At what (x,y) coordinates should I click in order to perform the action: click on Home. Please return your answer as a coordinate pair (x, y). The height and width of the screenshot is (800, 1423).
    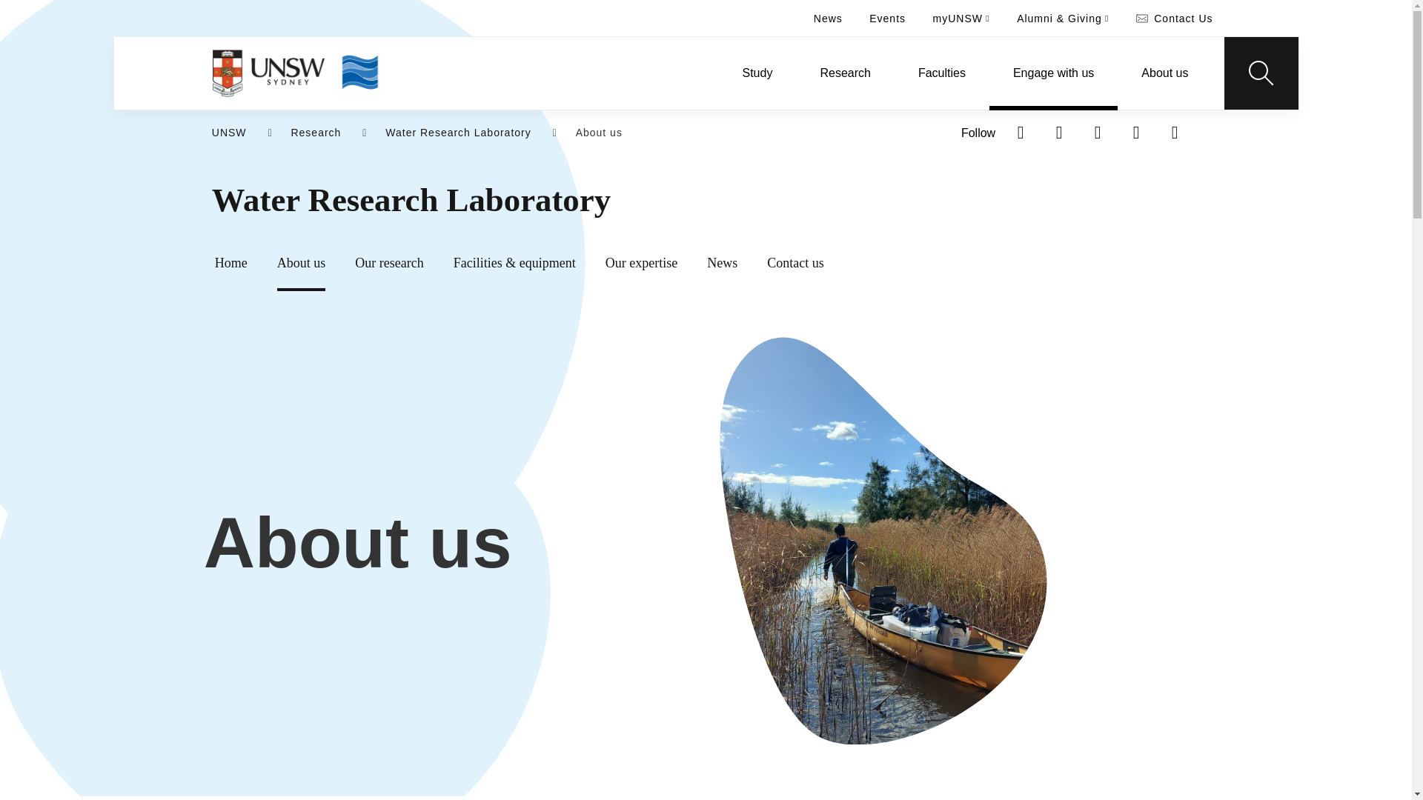
    Looking at the image, I should click on (268, 73).